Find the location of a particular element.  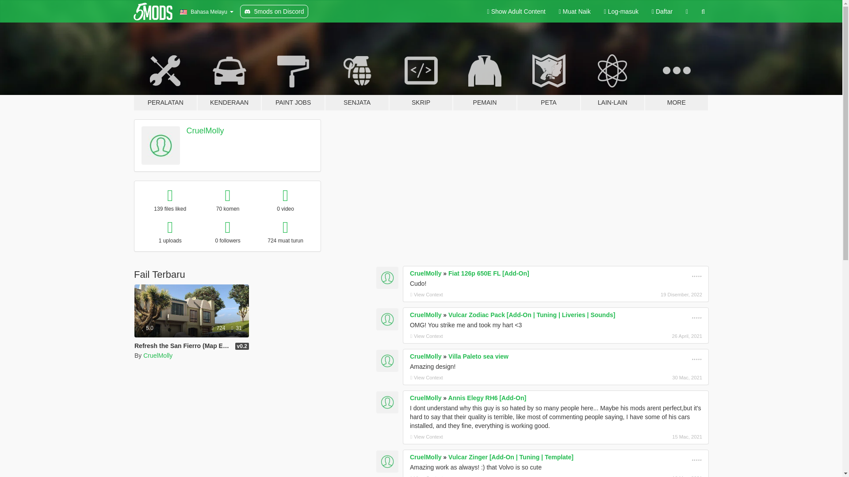

724 Muat Turun is located at coordinates (219, 328).